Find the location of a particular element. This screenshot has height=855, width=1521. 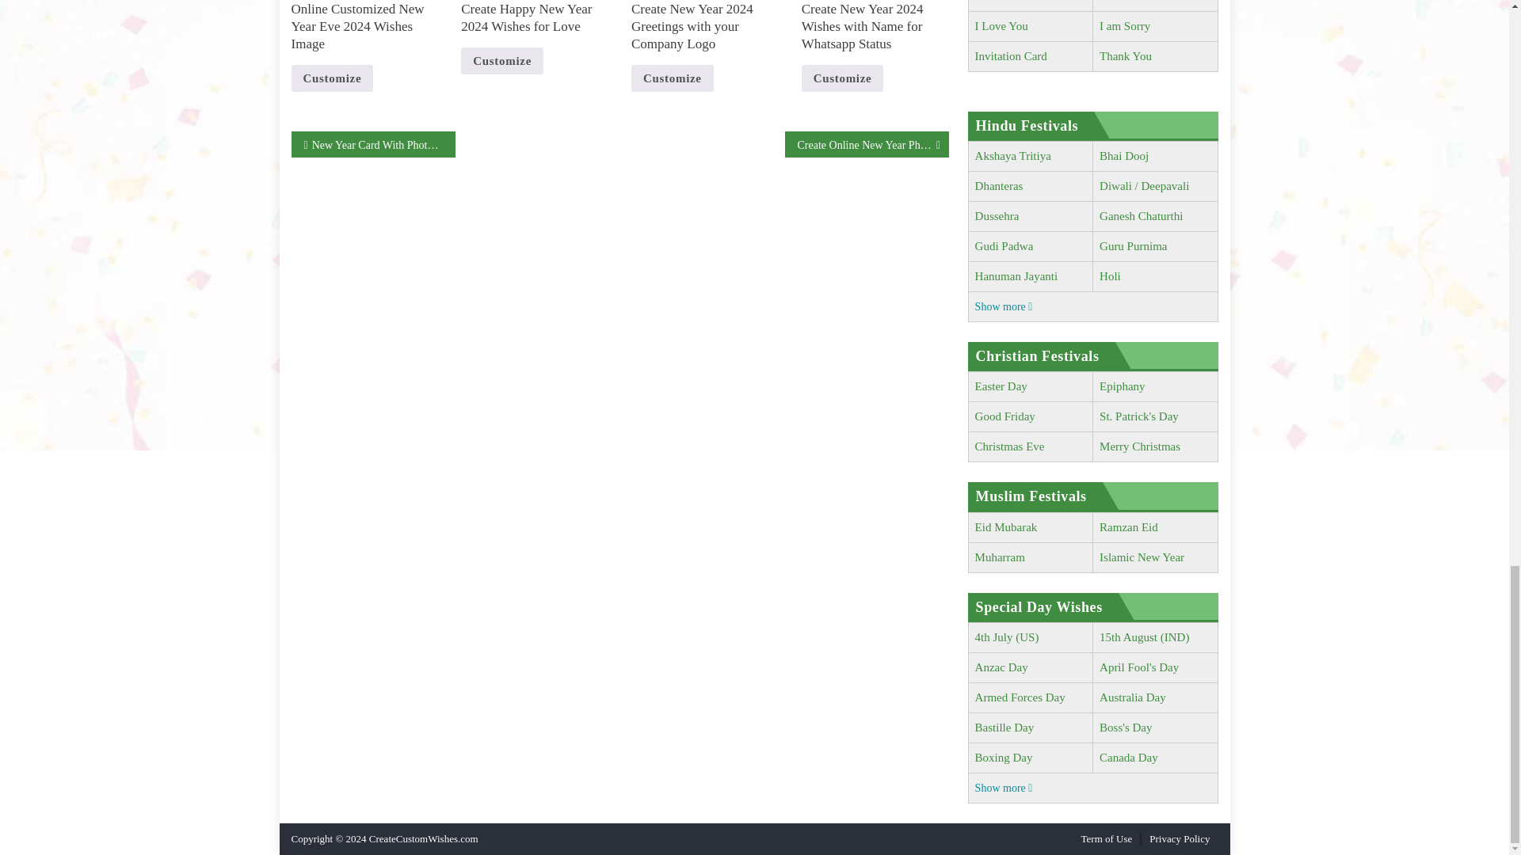

Happy Ganesh Chaturthi is located at coordinates (1141, 215).